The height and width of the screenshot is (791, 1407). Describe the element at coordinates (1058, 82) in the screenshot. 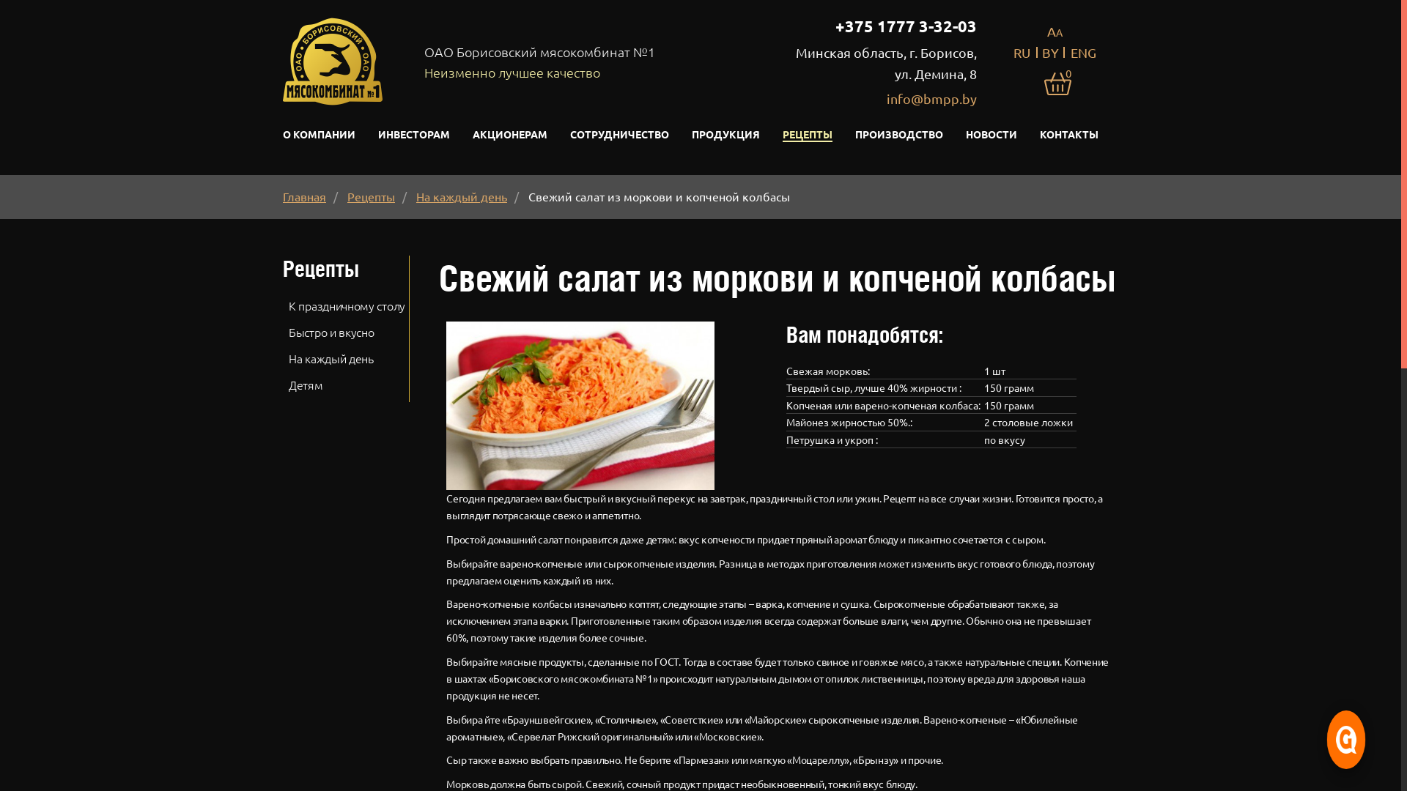

I see `0` at that location.